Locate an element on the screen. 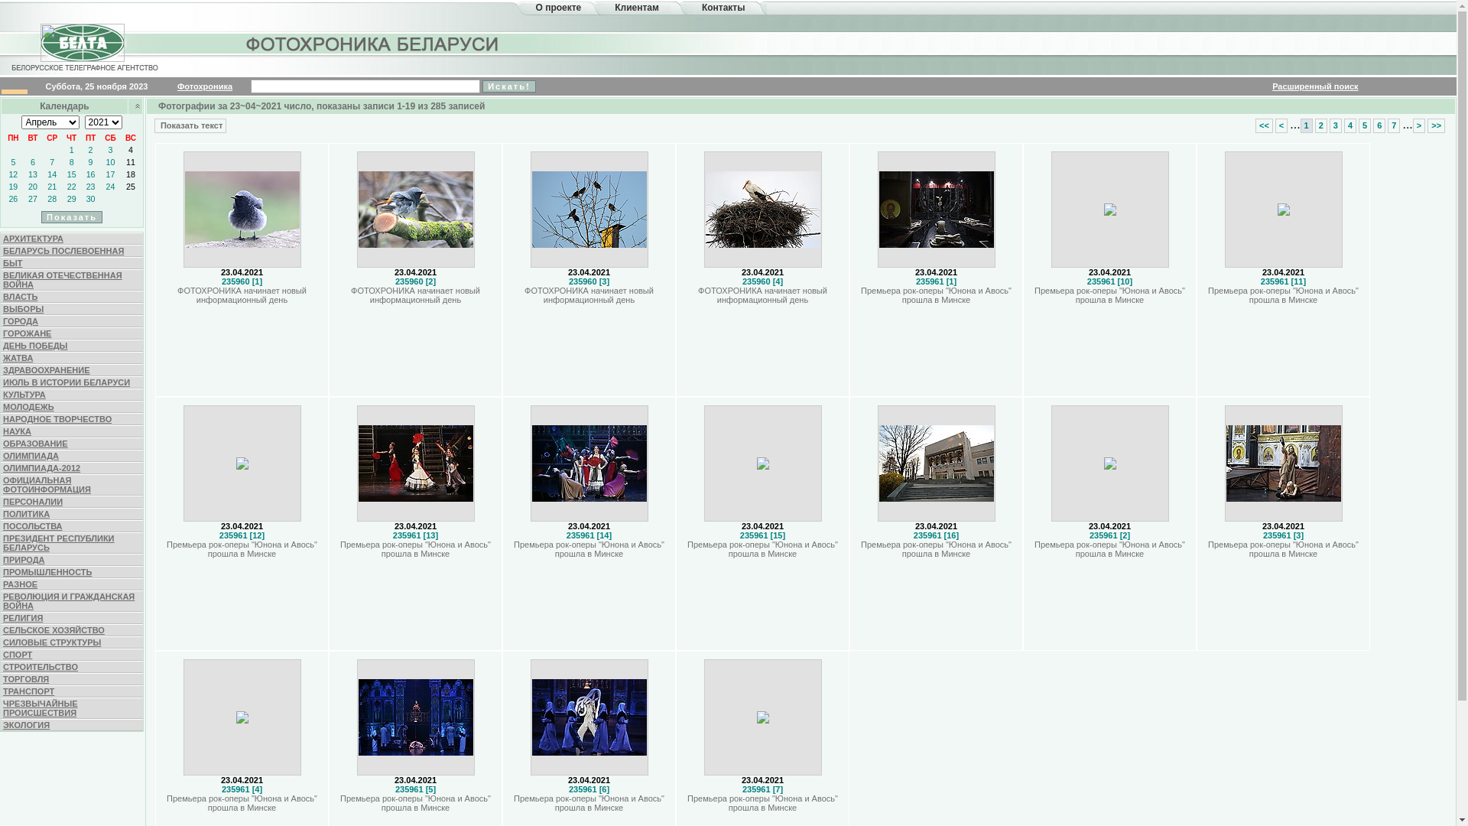 The width and height of the screenshot is (1468, 826). 24 is located at coordinates (111, 187).